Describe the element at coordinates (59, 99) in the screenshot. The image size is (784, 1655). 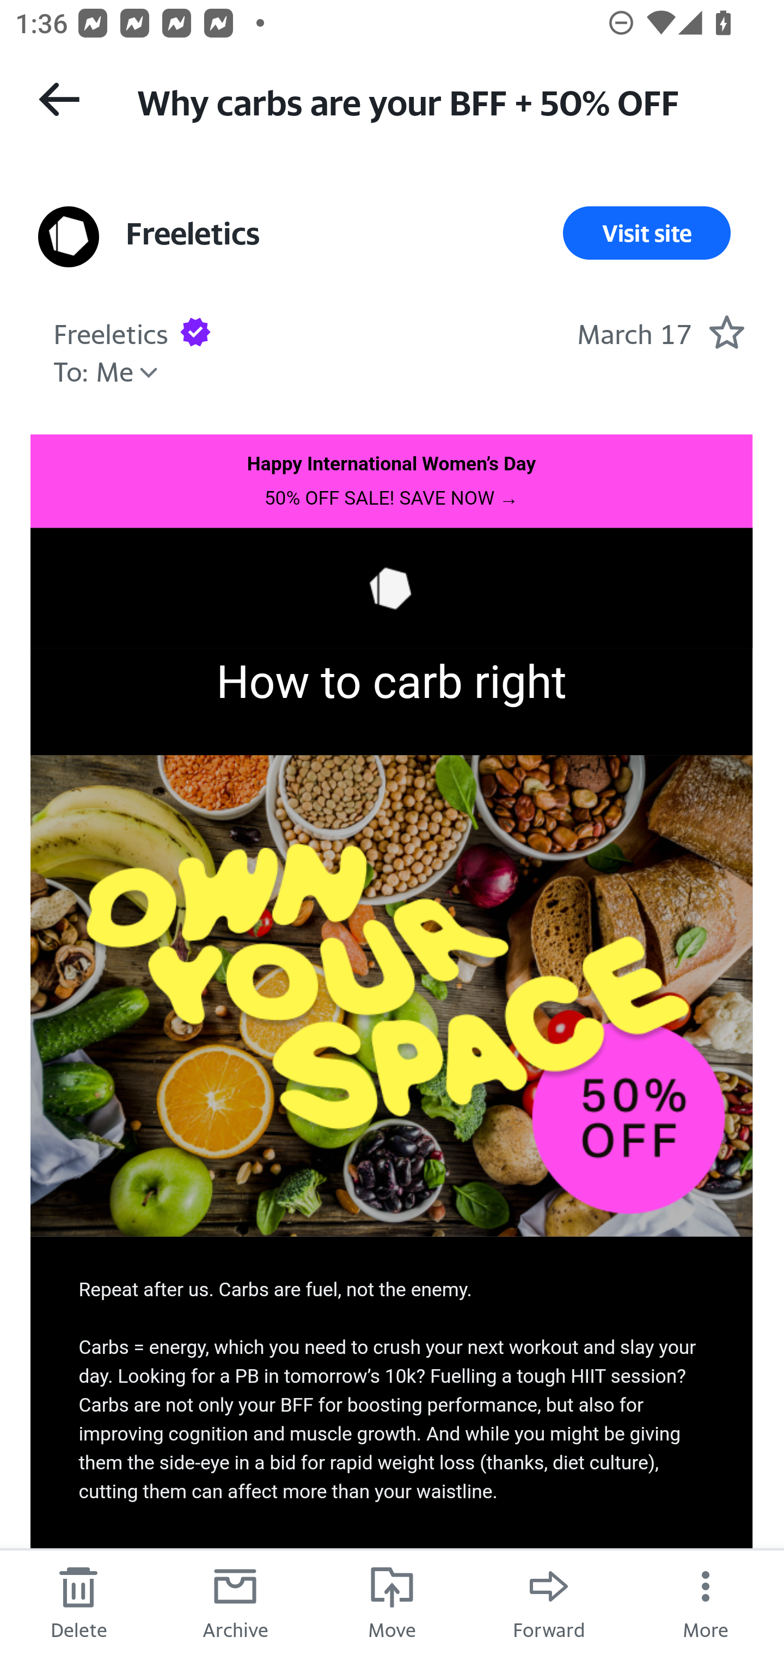
I see `Back` at that location.